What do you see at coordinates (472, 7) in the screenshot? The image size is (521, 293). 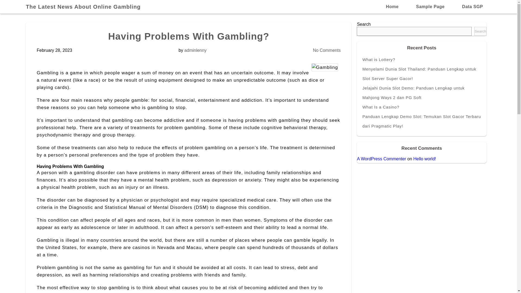 I see `Data SGP` at bounding box center [472, 7].